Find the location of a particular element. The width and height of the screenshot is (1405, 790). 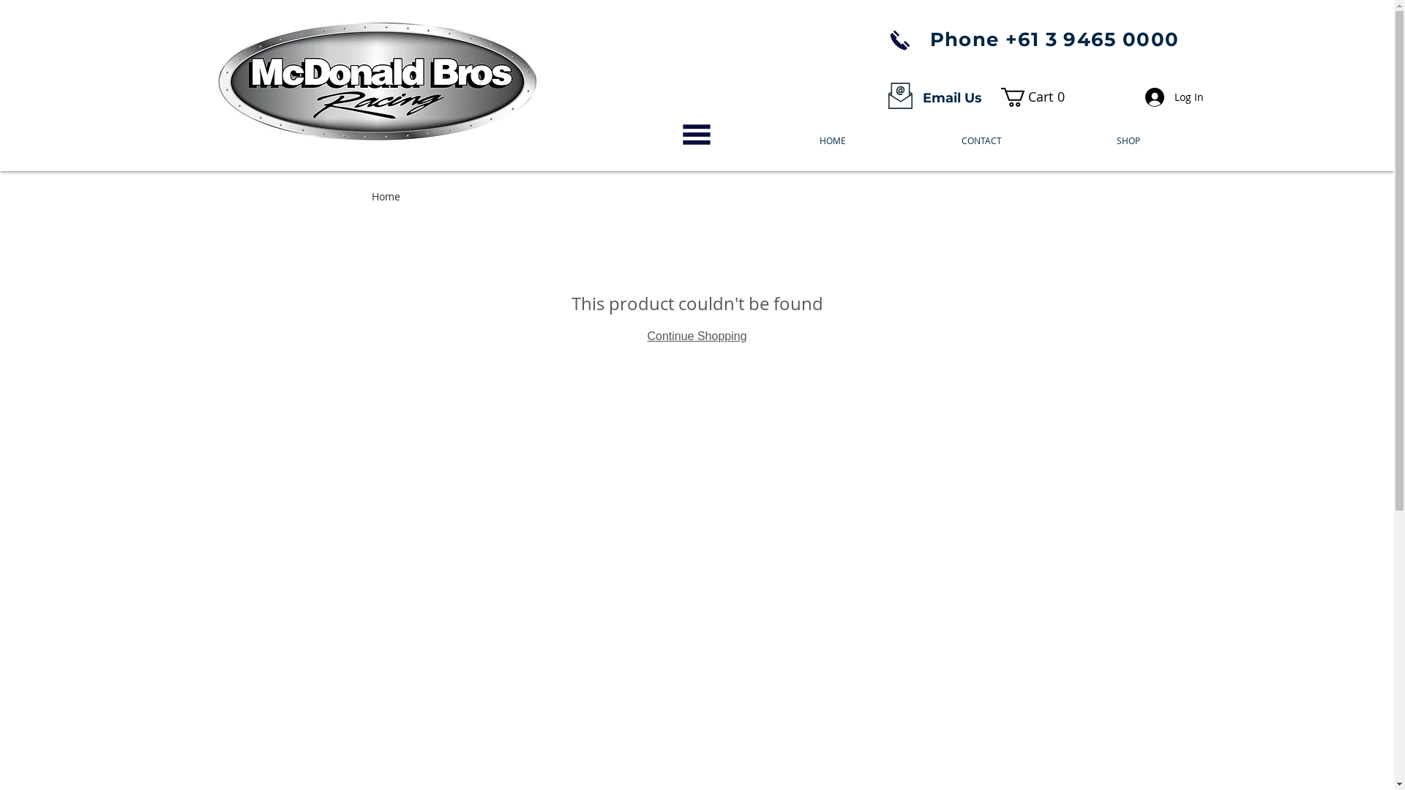

CONTACT is located at coordinates (981, 140).